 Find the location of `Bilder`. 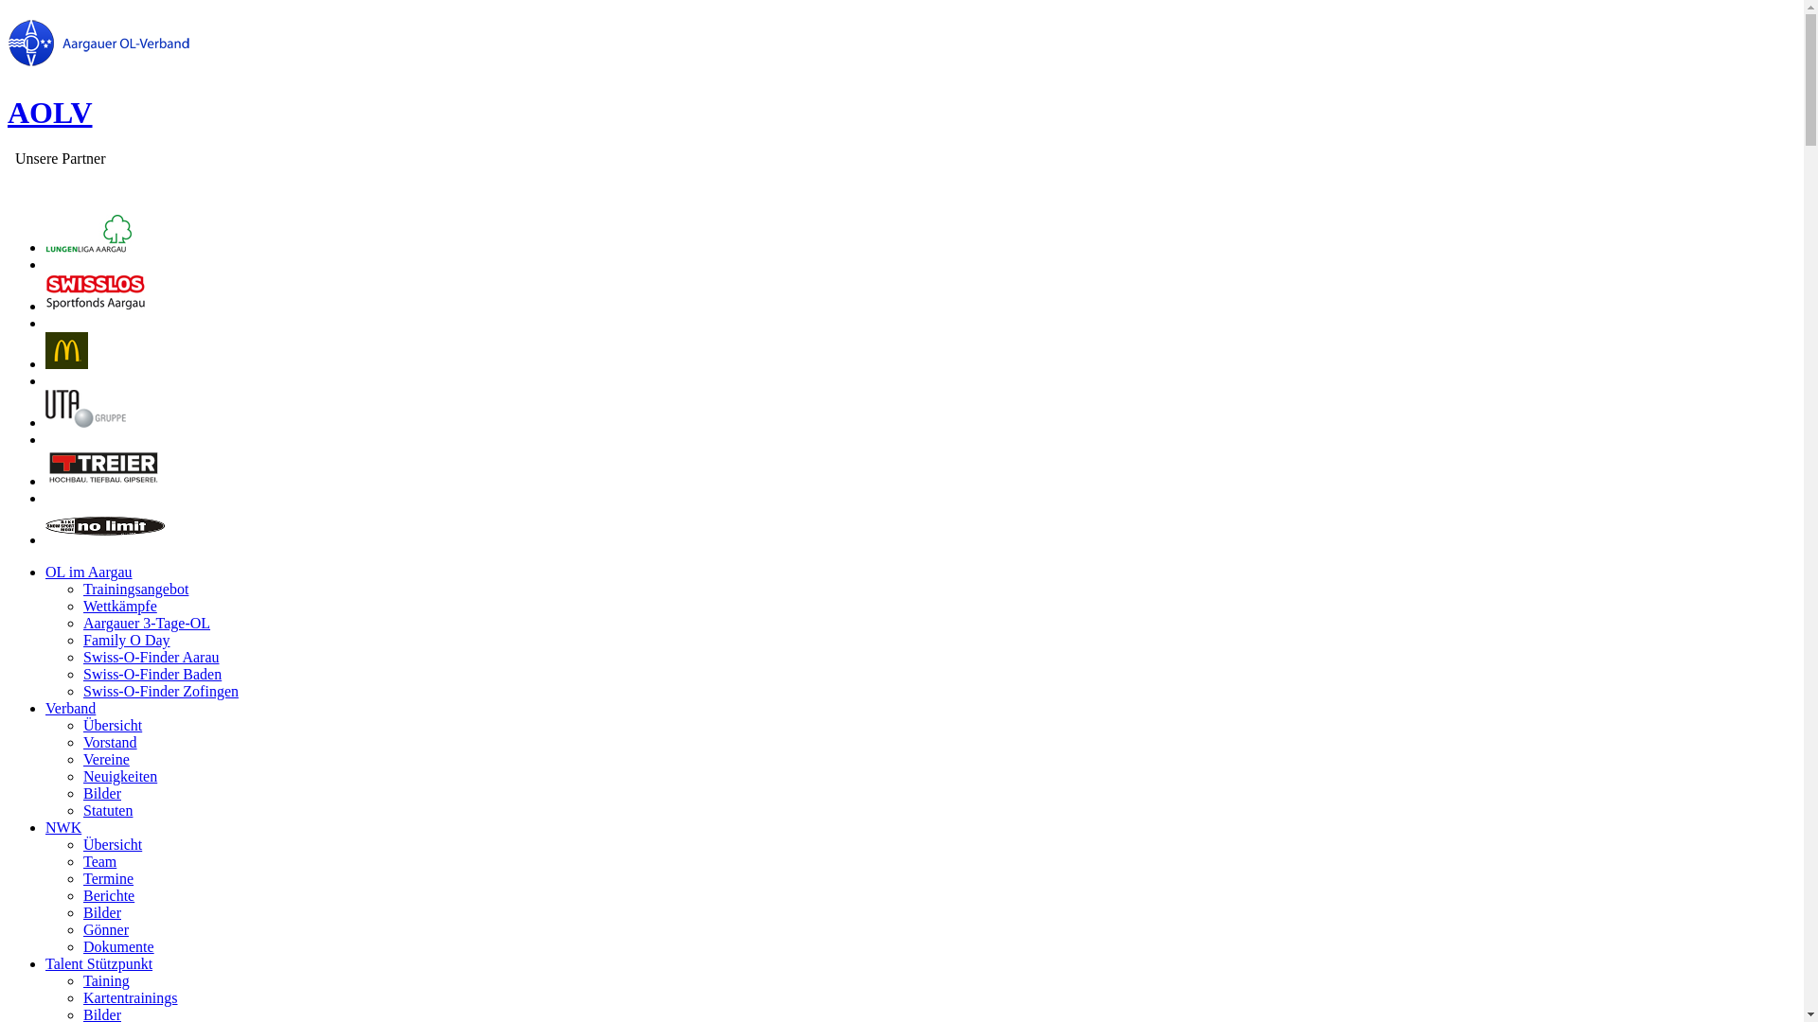

Bilder is located at coordinates (102, 912).